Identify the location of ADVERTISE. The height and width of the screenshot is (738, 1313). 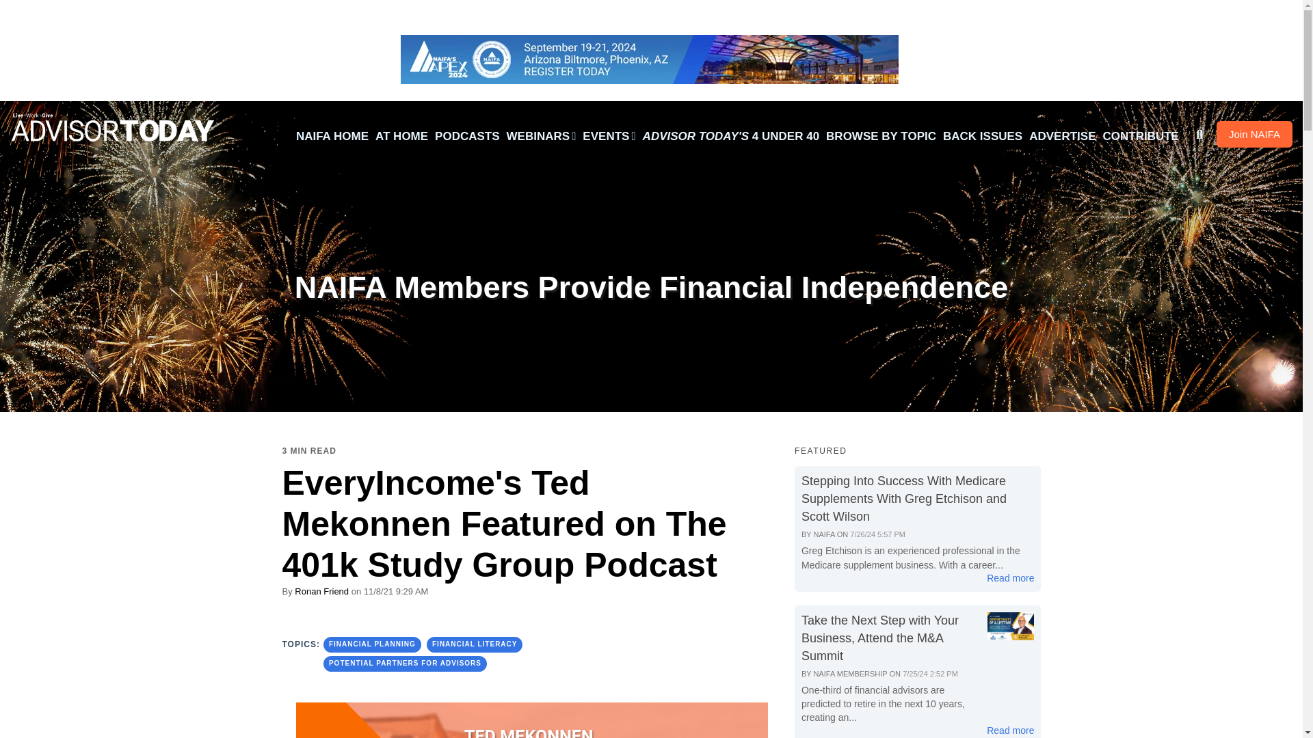
(1062, 137).